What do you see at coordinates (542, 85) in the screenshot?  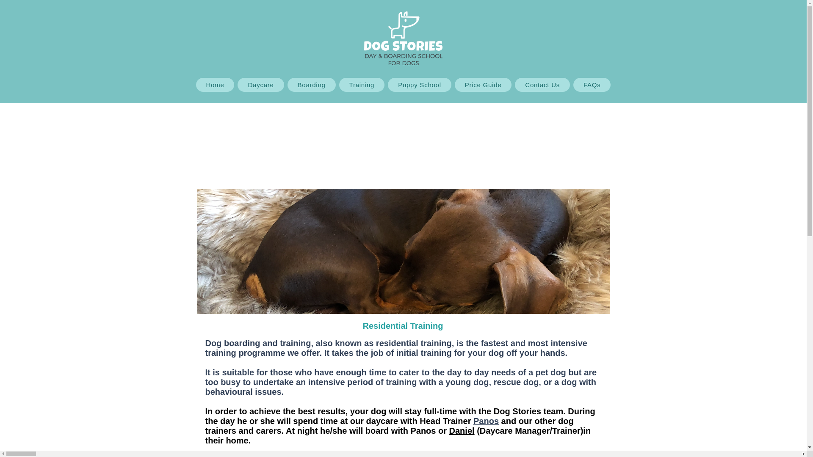 I see `Contact Us` at bounding box center [542, 85].